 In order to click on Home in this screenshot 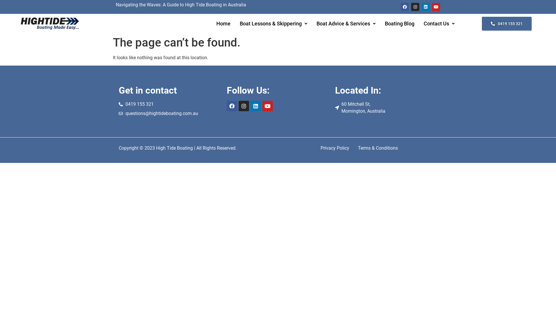, I will do `click(224, 24)`.